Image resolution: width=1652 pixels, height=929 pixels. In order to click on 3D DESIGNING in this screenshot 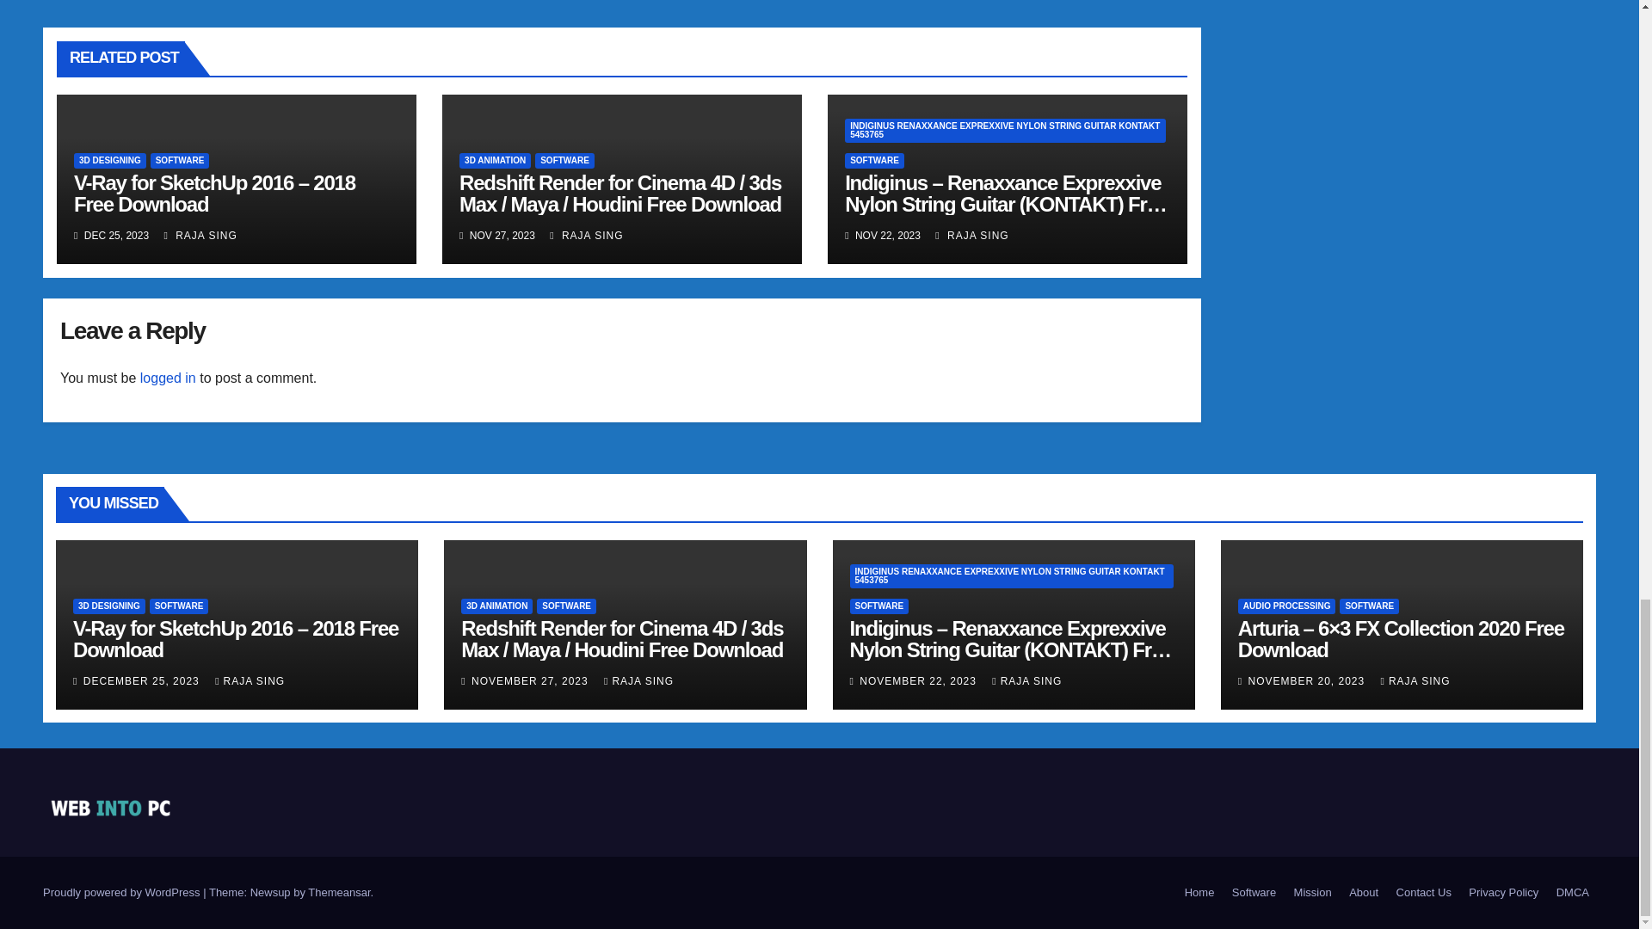, I will do `click(110, 160)`.